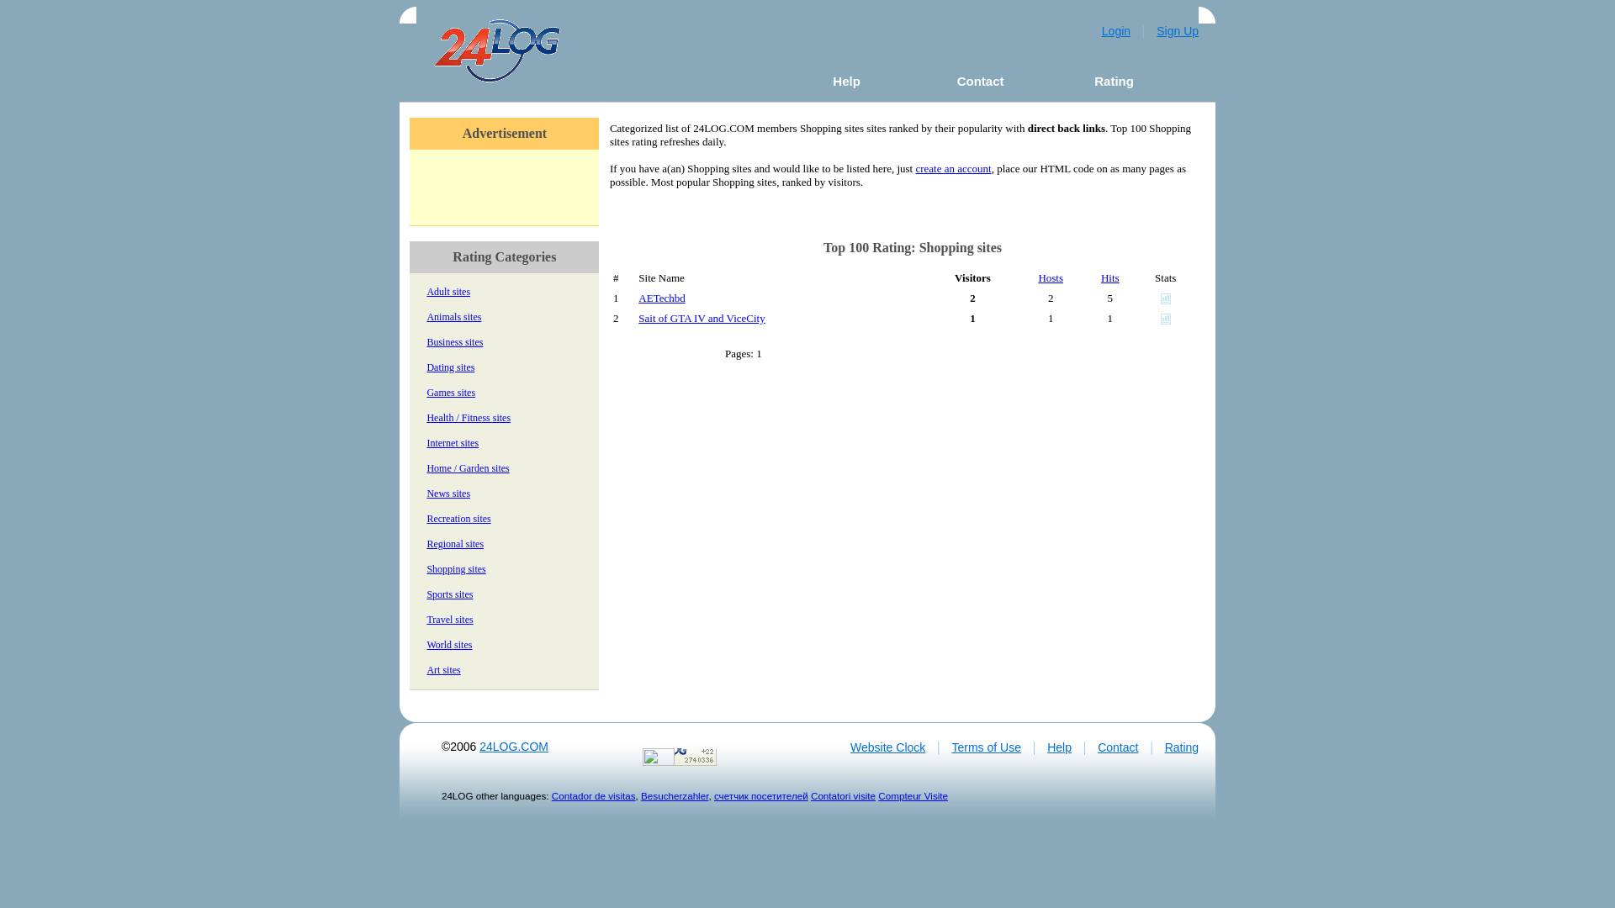 This screenshot has height=908, width=1615. Describe the element at coordinates (1116, 31) in the screenshot. I see `Login` at that location.